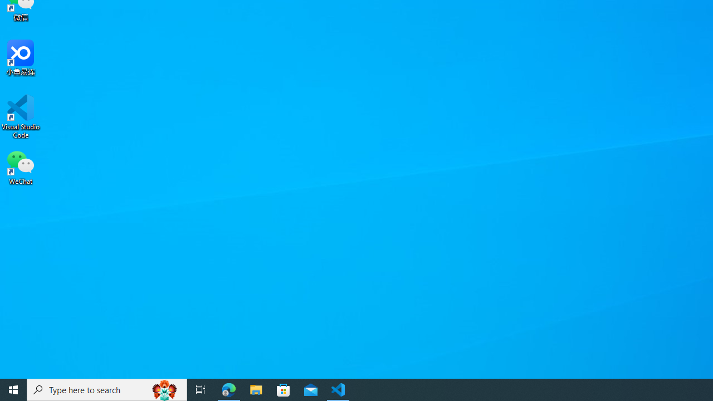 The image size is (713, 401). I want to click on Visual Studio Code - 1 running window, so click(338, 390).